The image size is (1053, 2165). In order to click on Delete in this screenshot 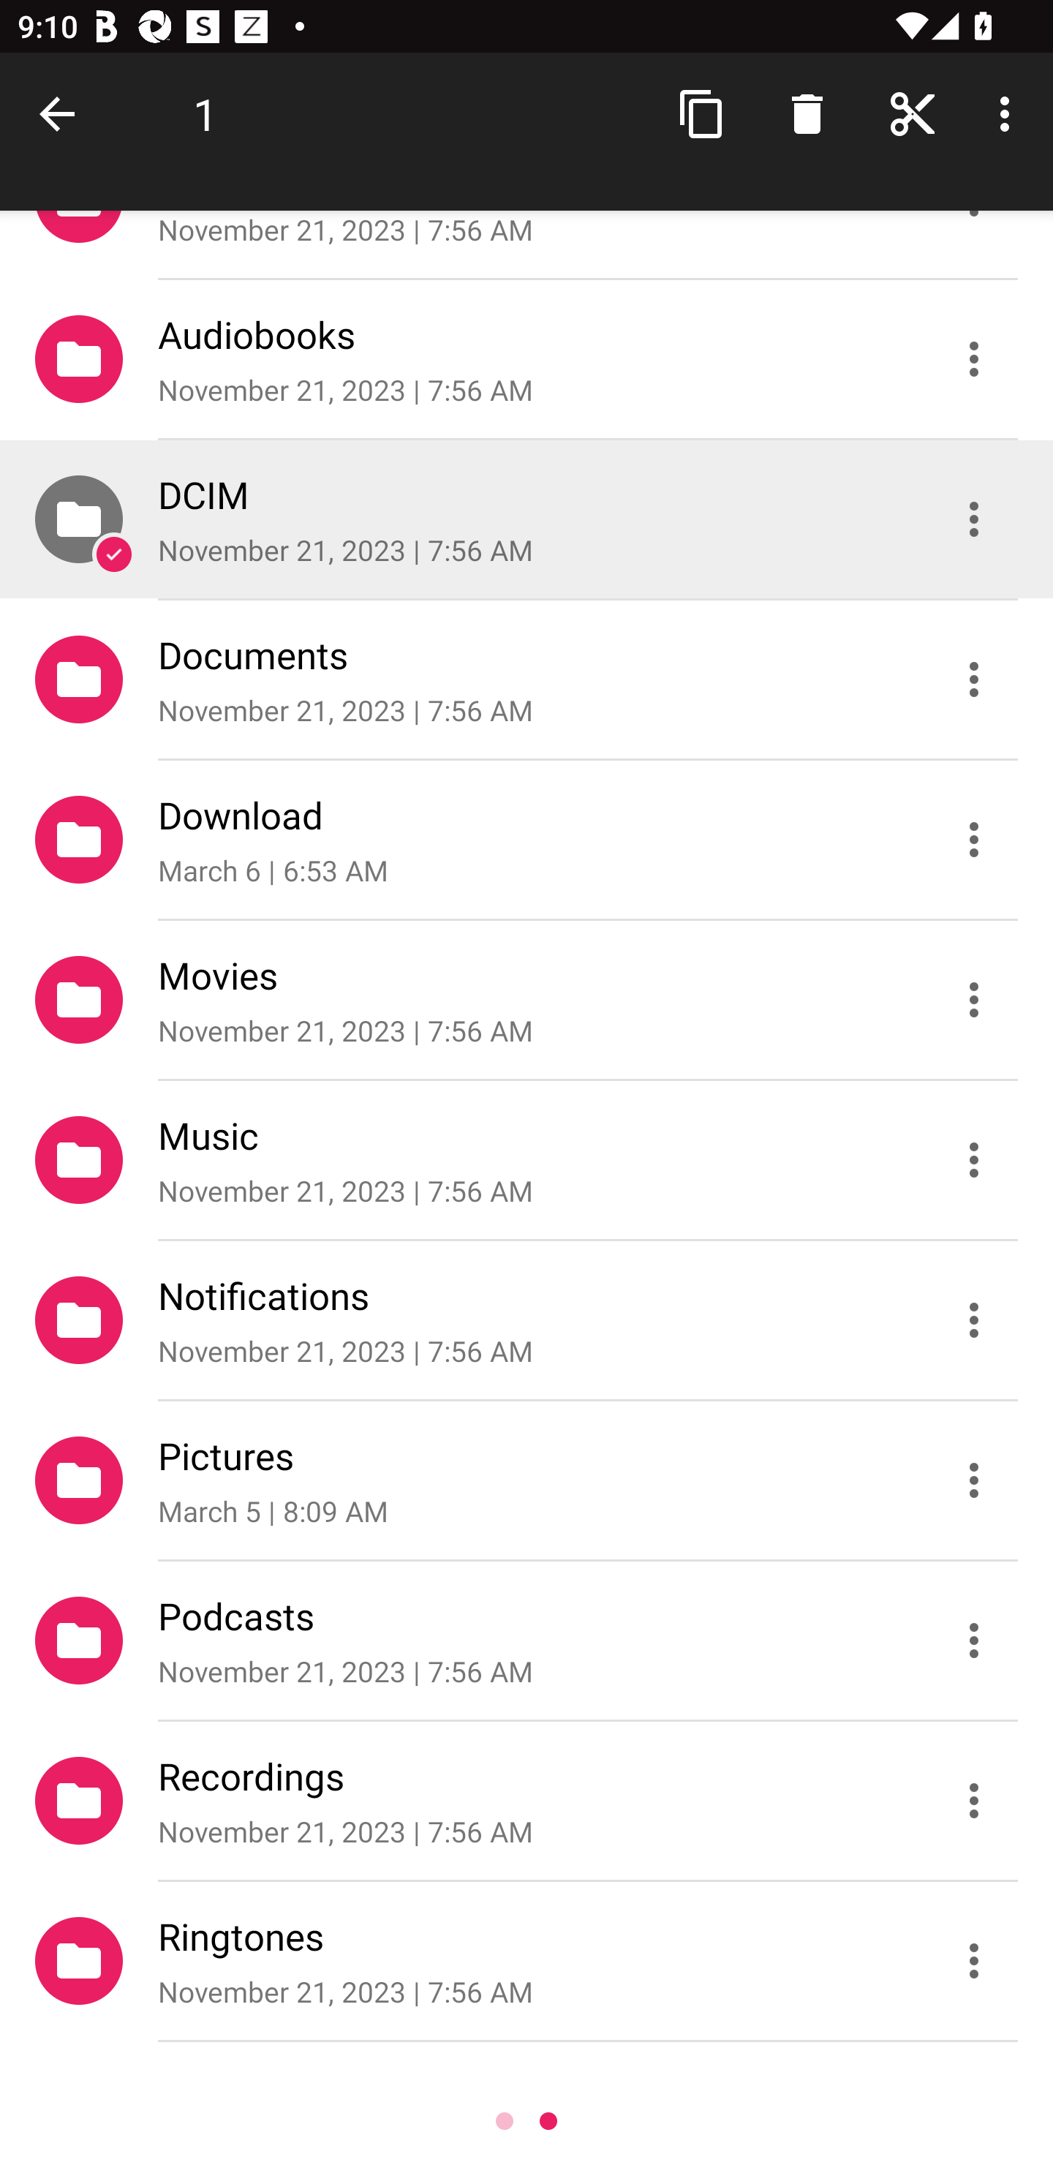, I will do `click(807, 113)`.